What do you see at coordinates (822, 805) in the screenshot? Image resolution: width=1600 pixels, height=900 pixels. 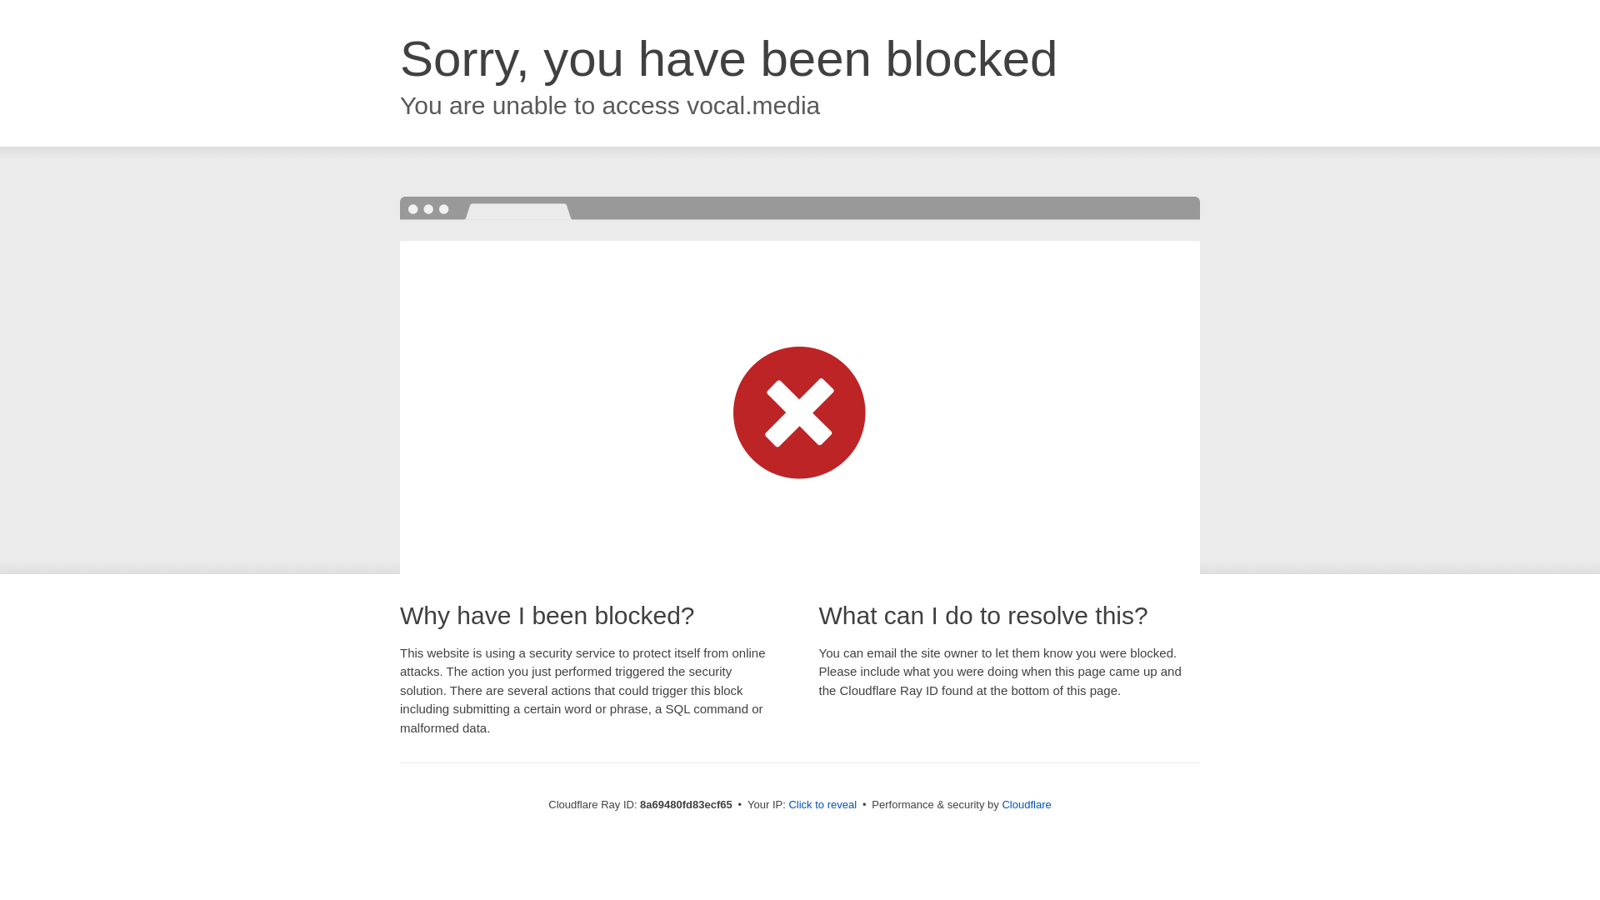 I see `Click to reveal` at bounding box center [822, 805].